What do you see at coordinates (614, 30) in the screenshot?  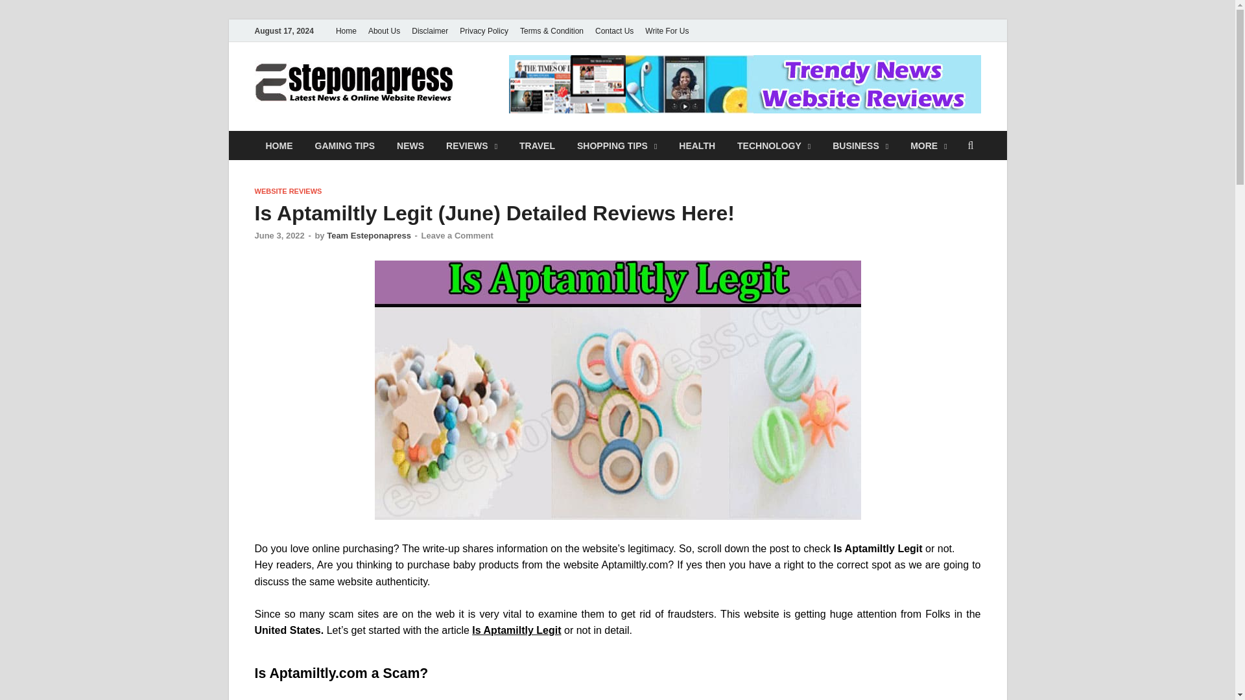 I see `Contact Us` at bounding box center [614, 30].